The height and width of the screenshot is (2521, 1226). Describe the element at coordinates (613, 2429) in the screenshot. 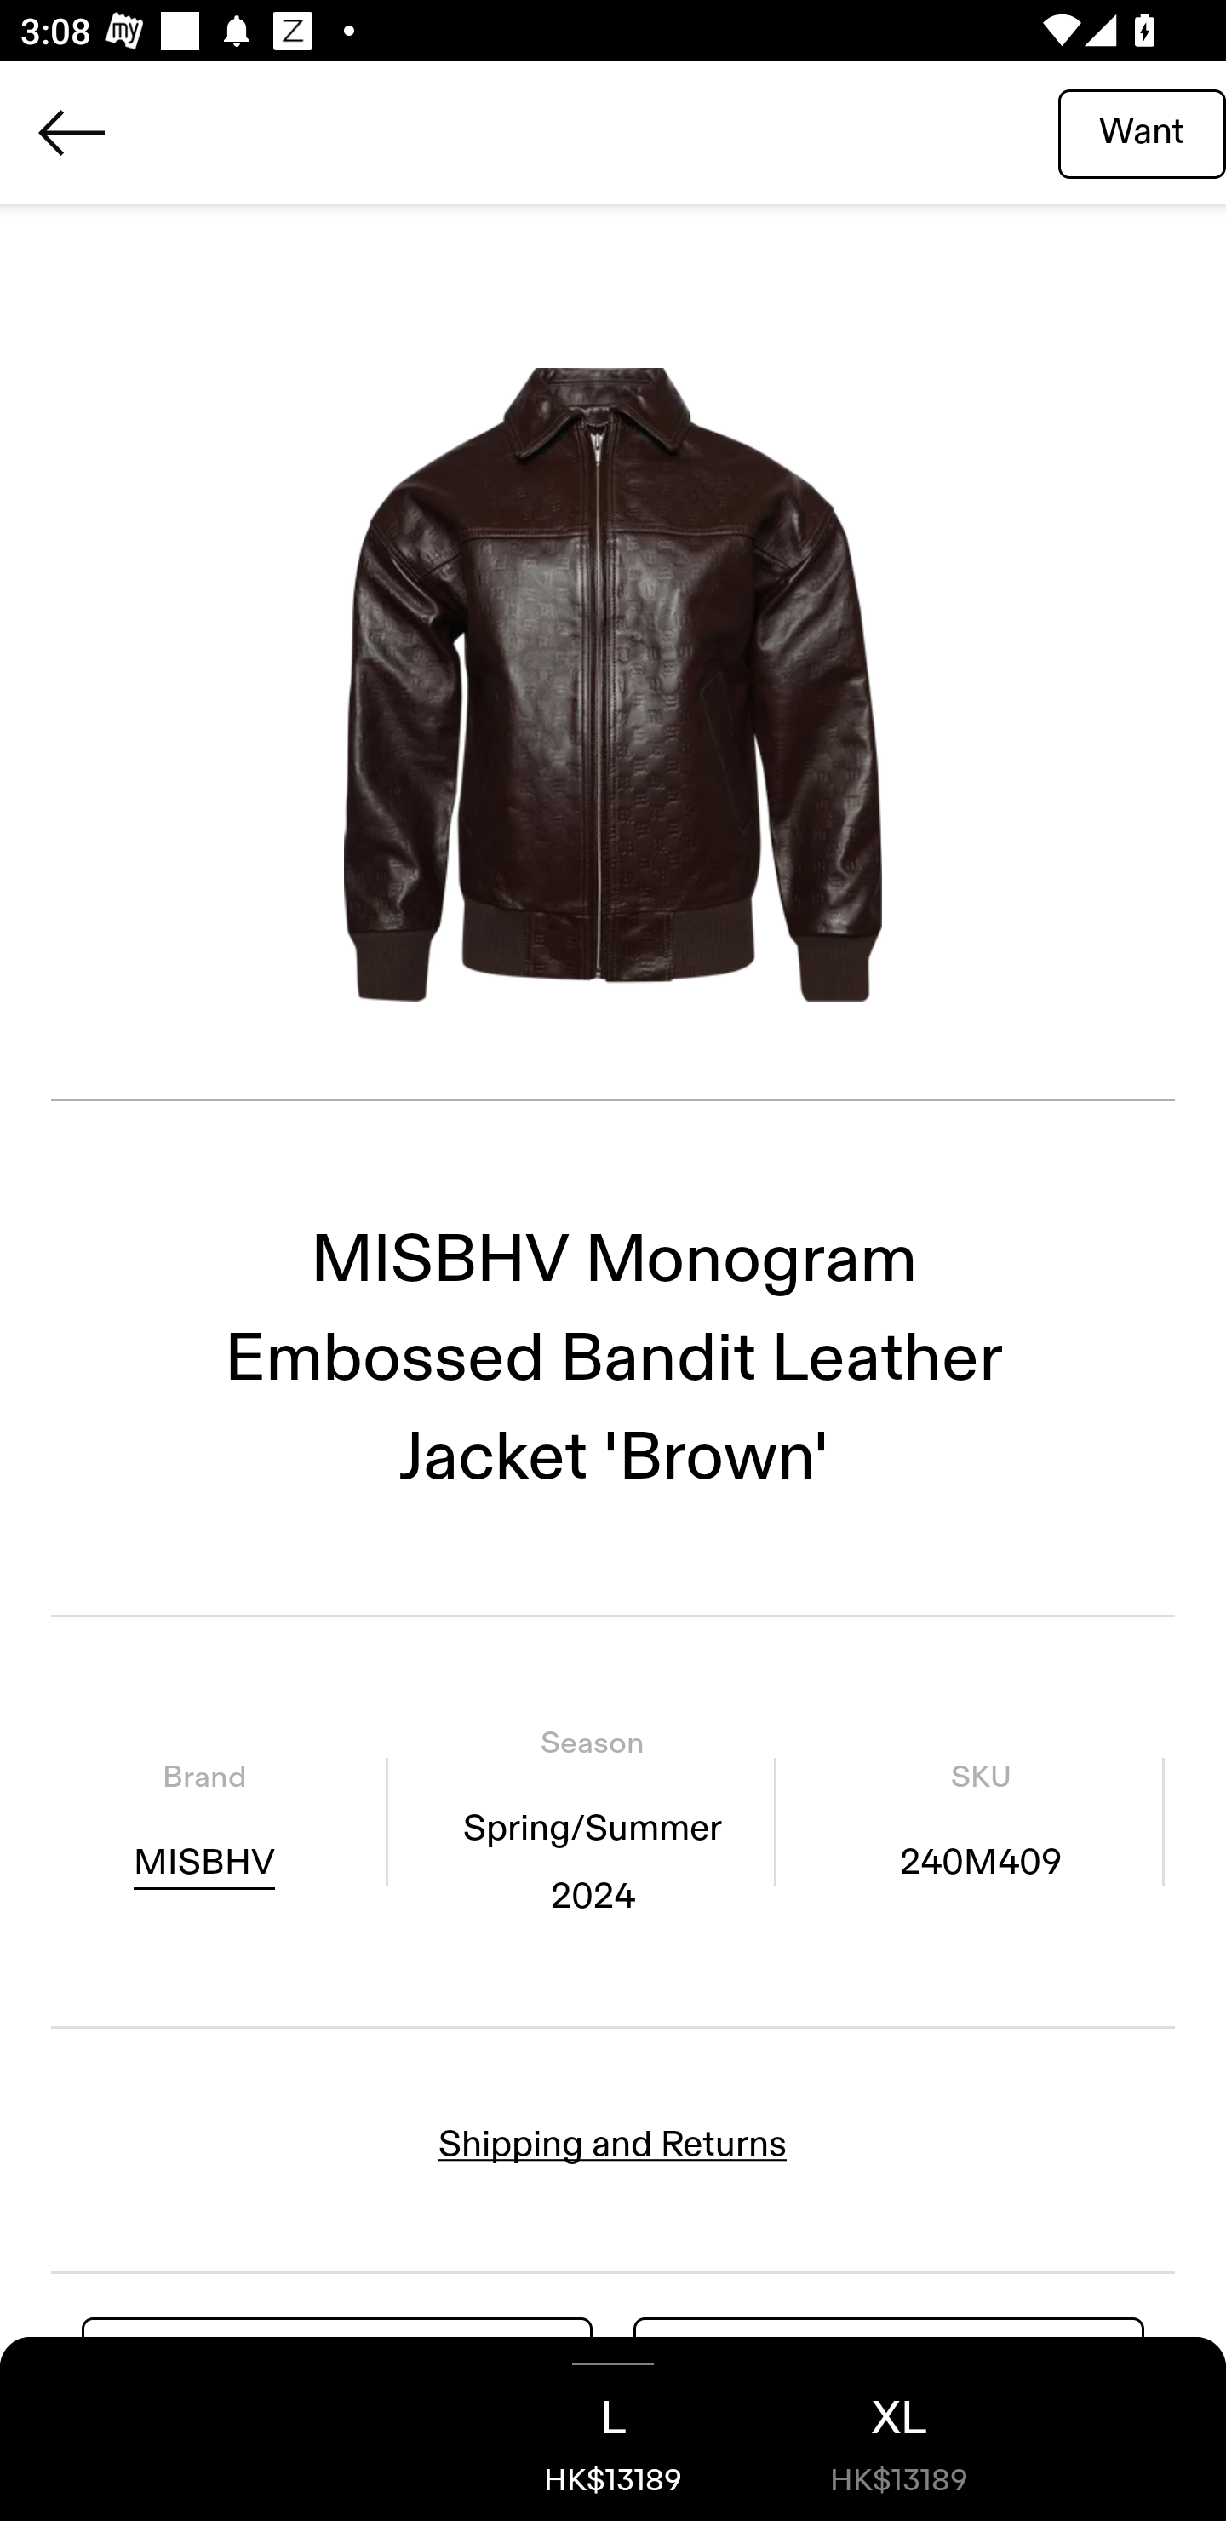

I see `L HK$13189` at that location.